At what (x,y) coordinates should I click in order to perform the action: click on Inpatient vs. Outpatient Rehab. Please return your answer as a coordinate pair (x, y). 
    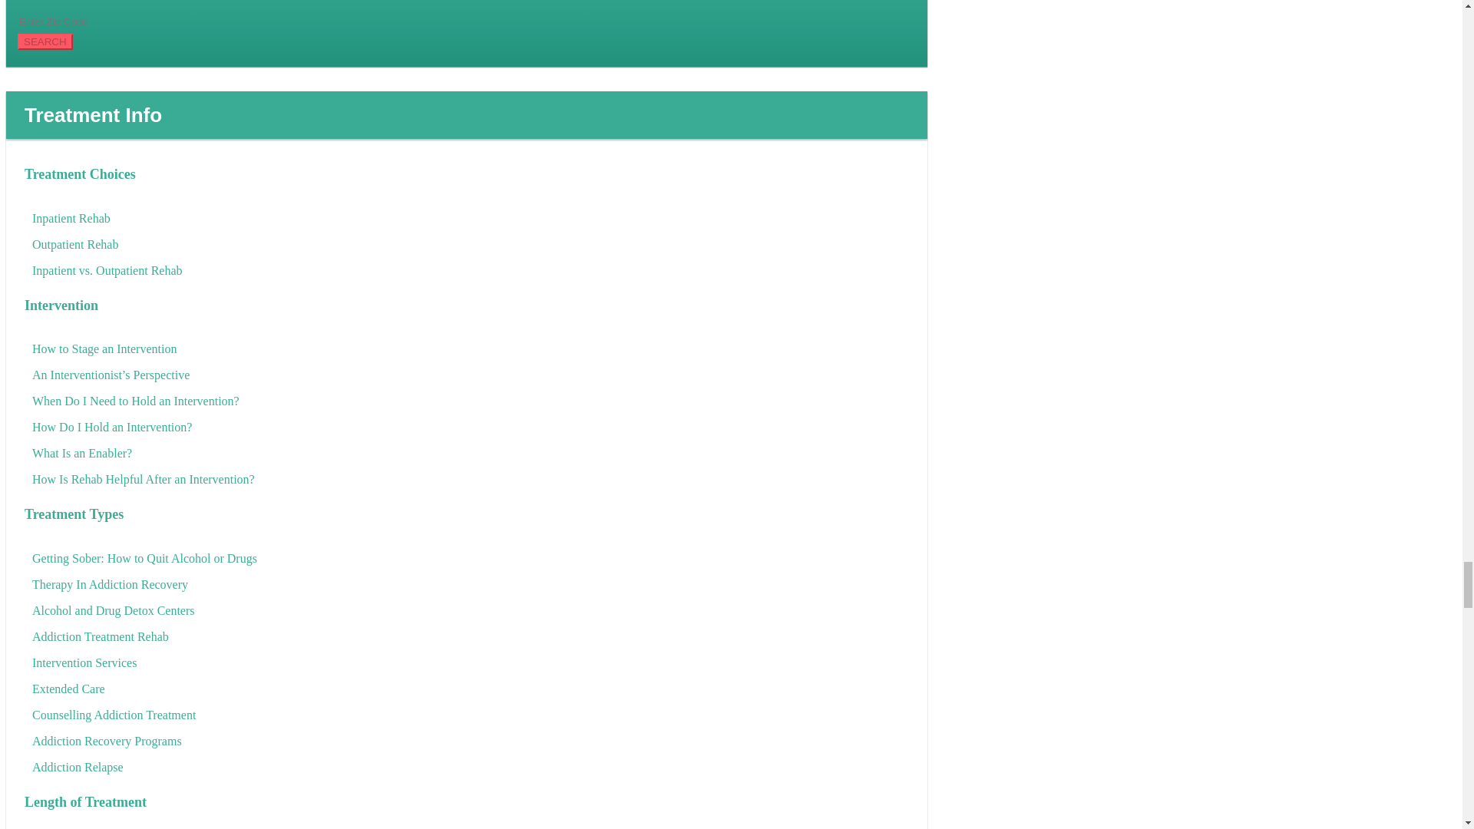
    Looking at the image, I should click on (471, 271).